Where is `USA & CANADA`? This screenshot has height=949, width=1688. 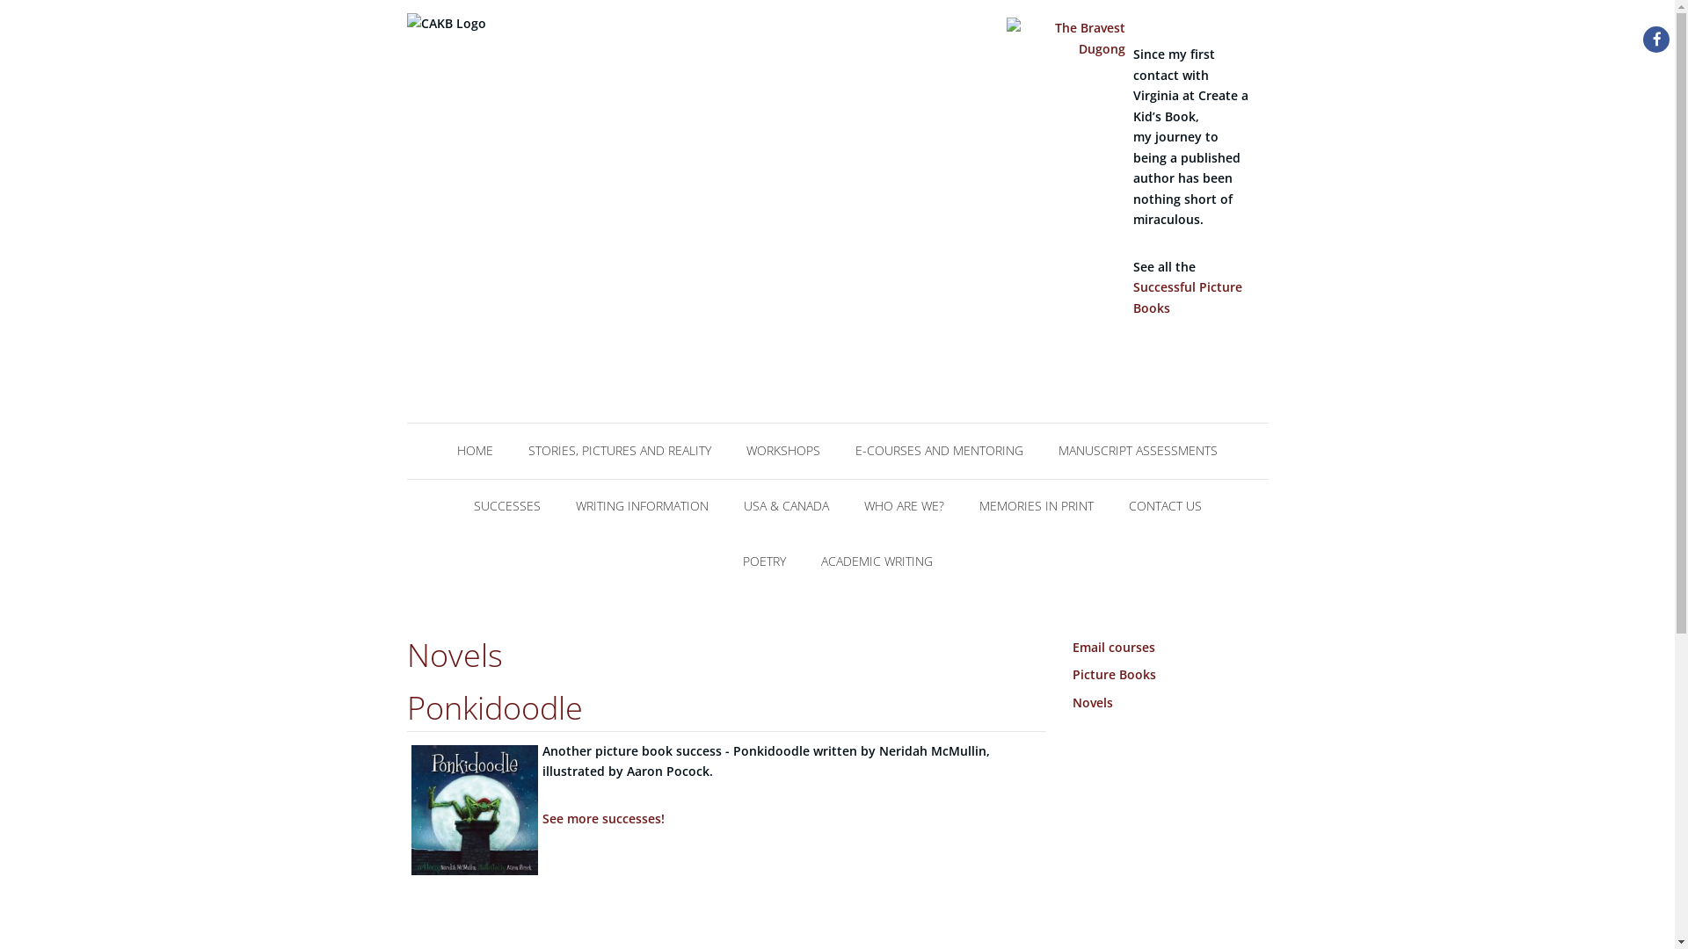
USA & CANADA is located at coordinates (786, 504).